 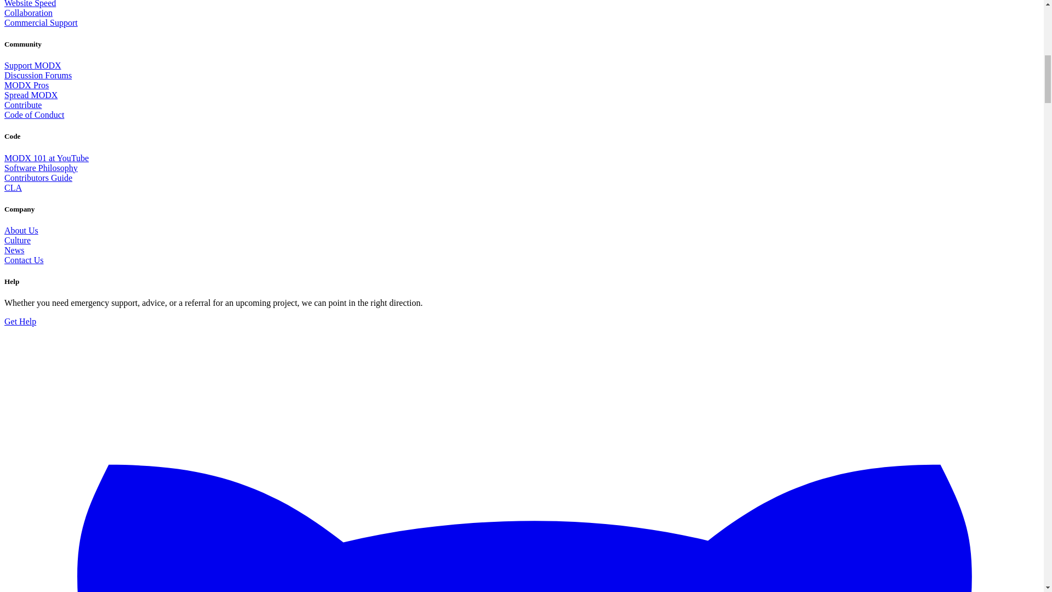 I want to click on Spread MODX, so click(x=31, y=95).